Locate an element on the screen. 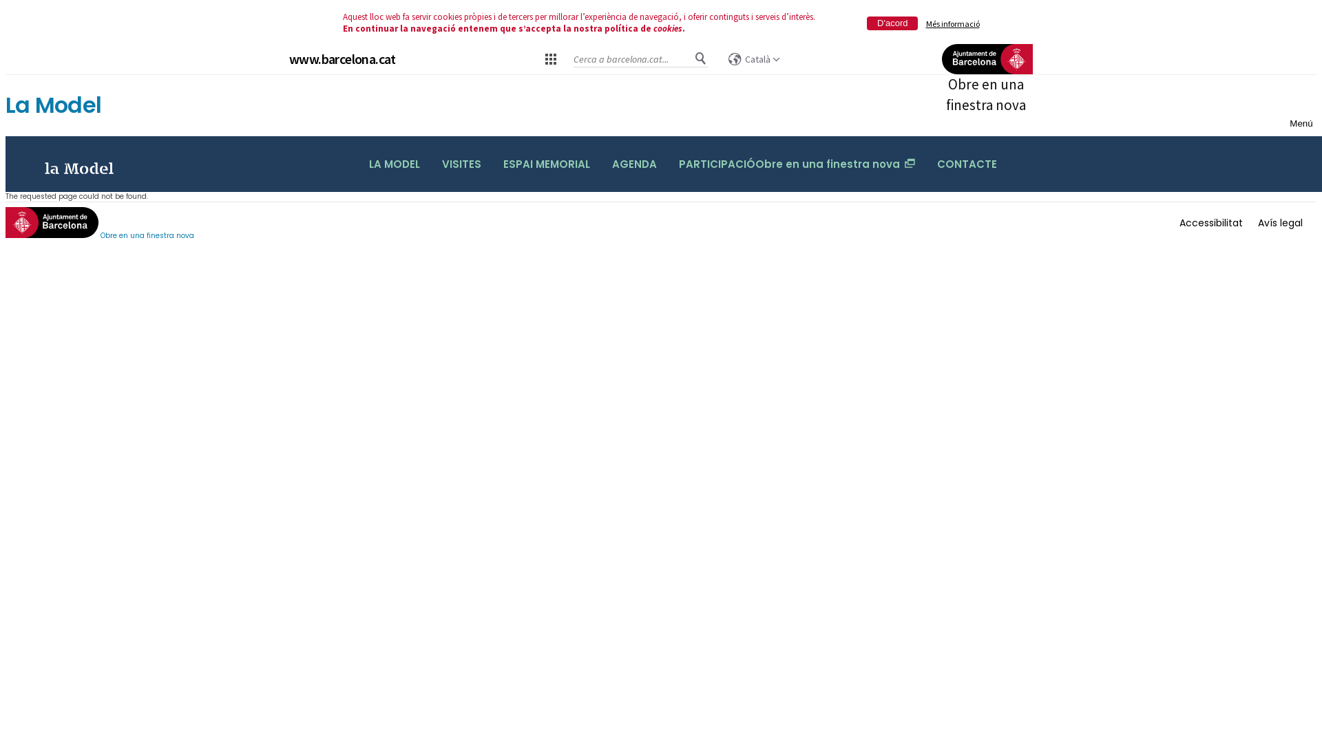  LA MODEL is located at coordinates (395, 164).